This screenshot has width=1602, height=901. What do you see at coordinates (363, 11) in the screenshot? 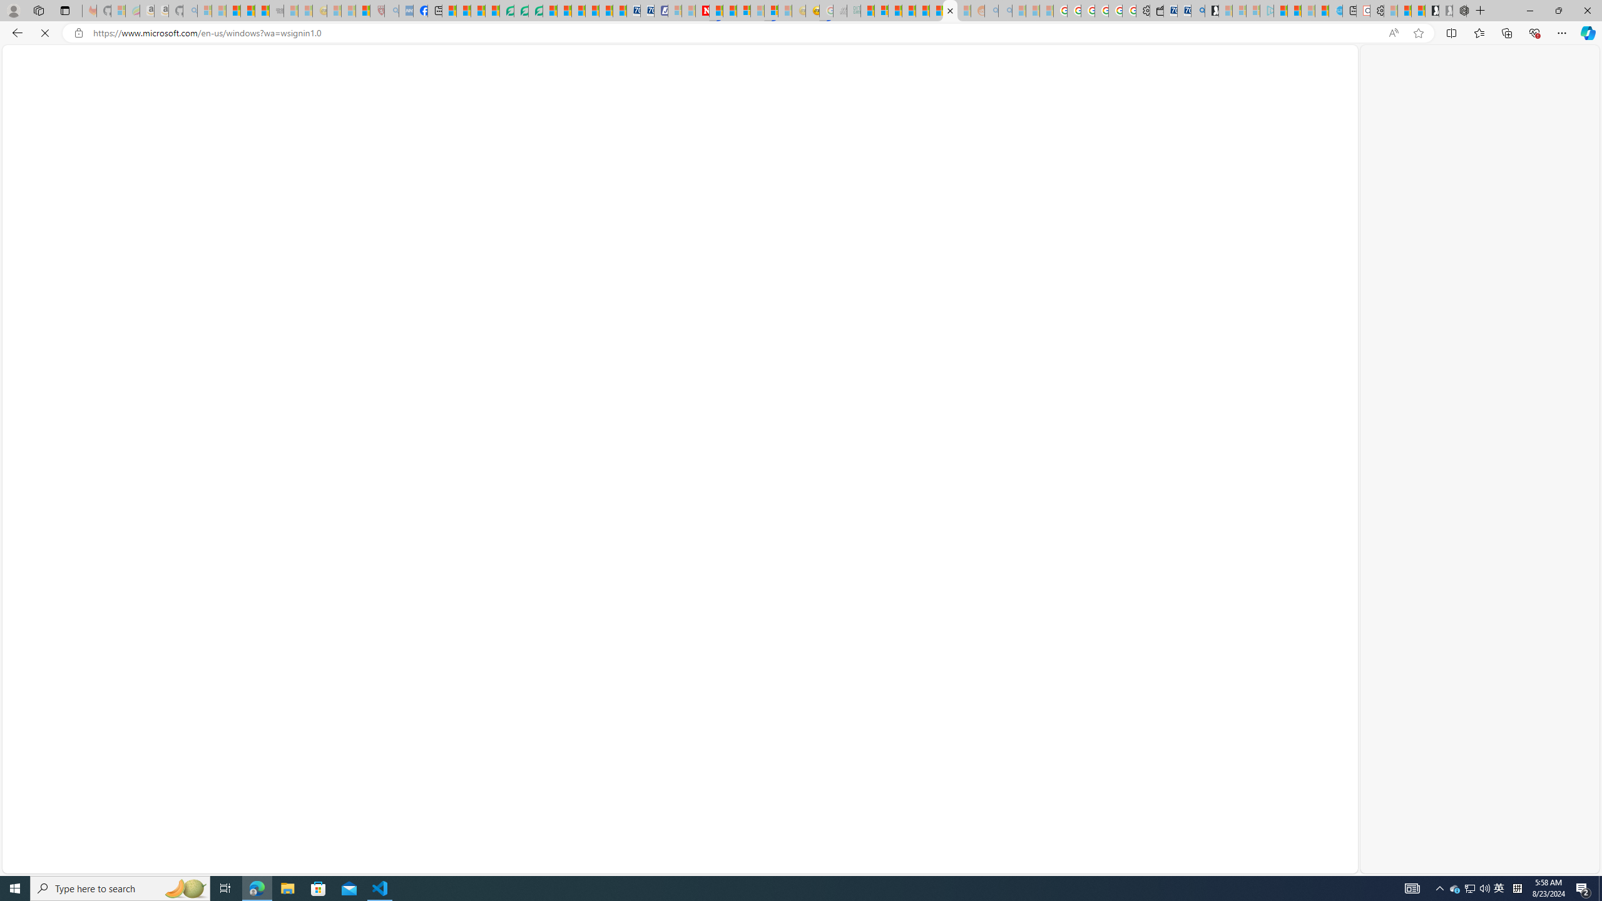
I see `Local - MSN` at bounding box center [363, 11].